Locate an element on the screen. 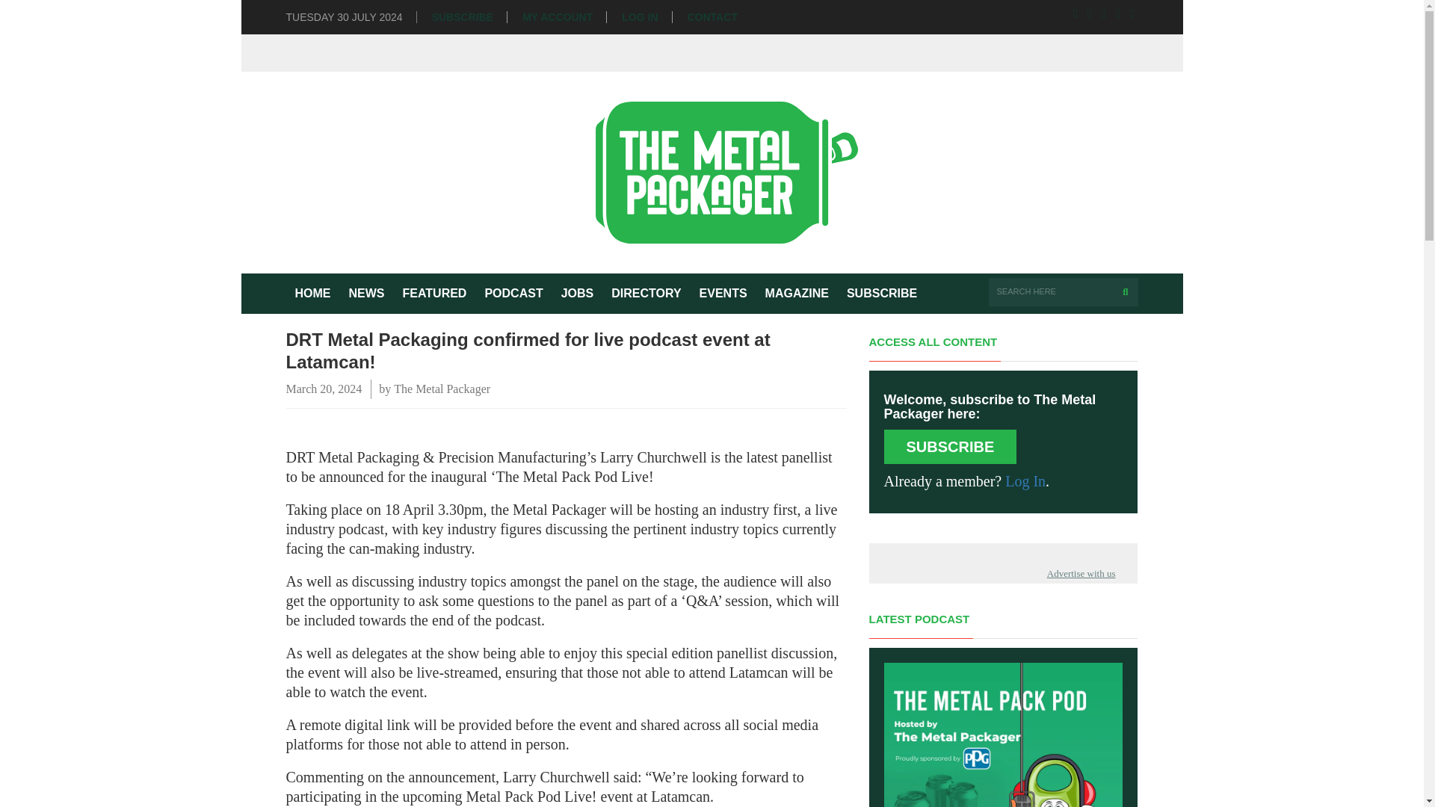 The height and width of the screenshot is (807, 1435). JOBS is located at coordinates (577, 294).